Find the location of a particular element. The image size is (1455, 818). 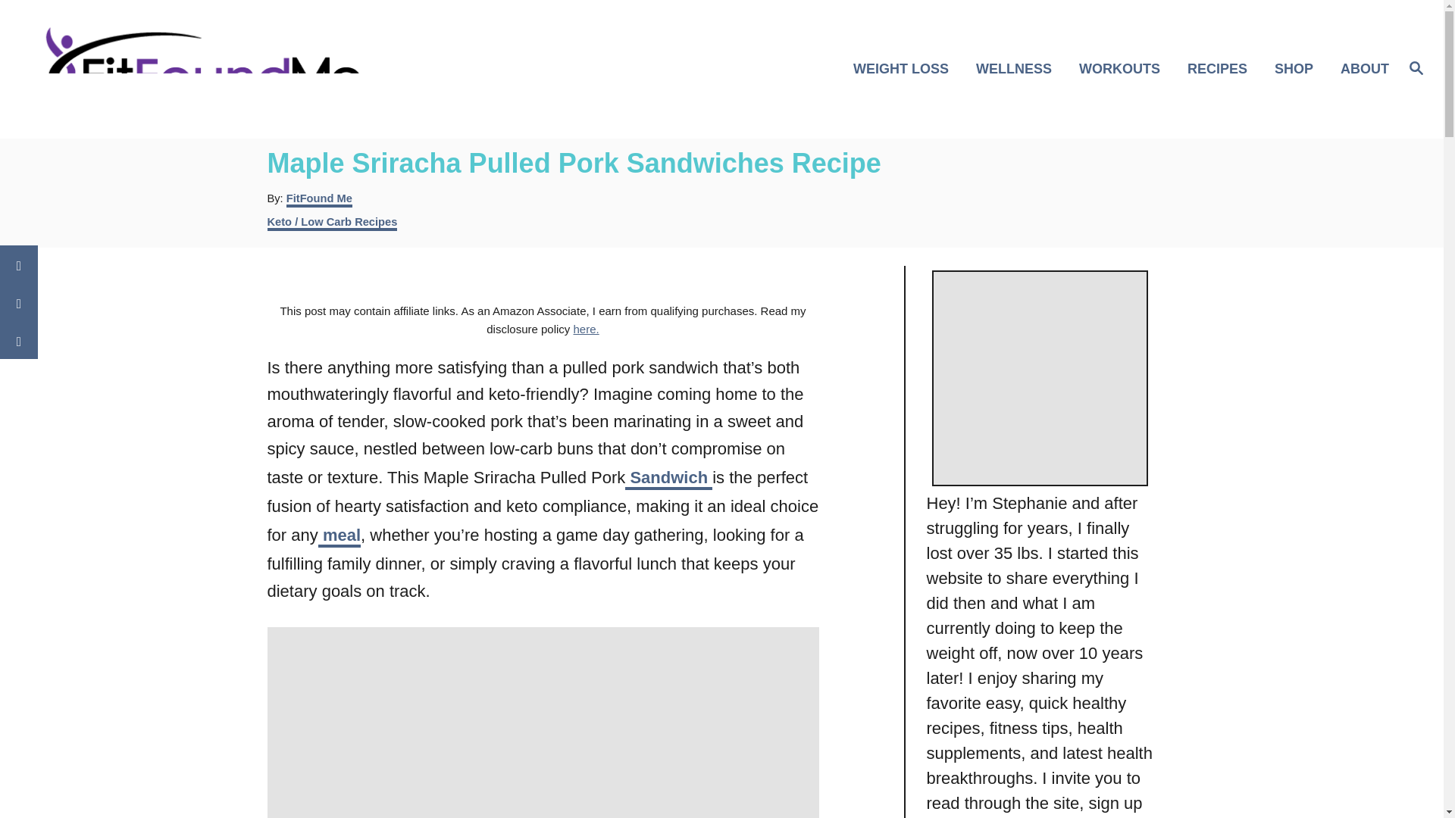

WORKOUTS is located at coordinates (1124, 68).